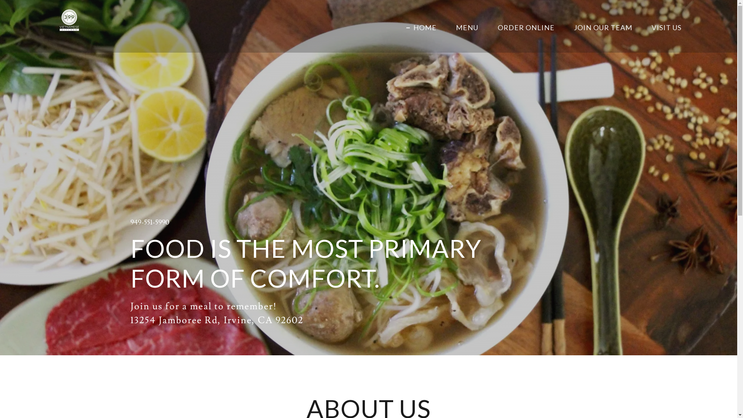  What do you see at coordinates (600, 27) in the screenshot?
I see `JOIN OUR TEAM` at bounding box center [600, 27].